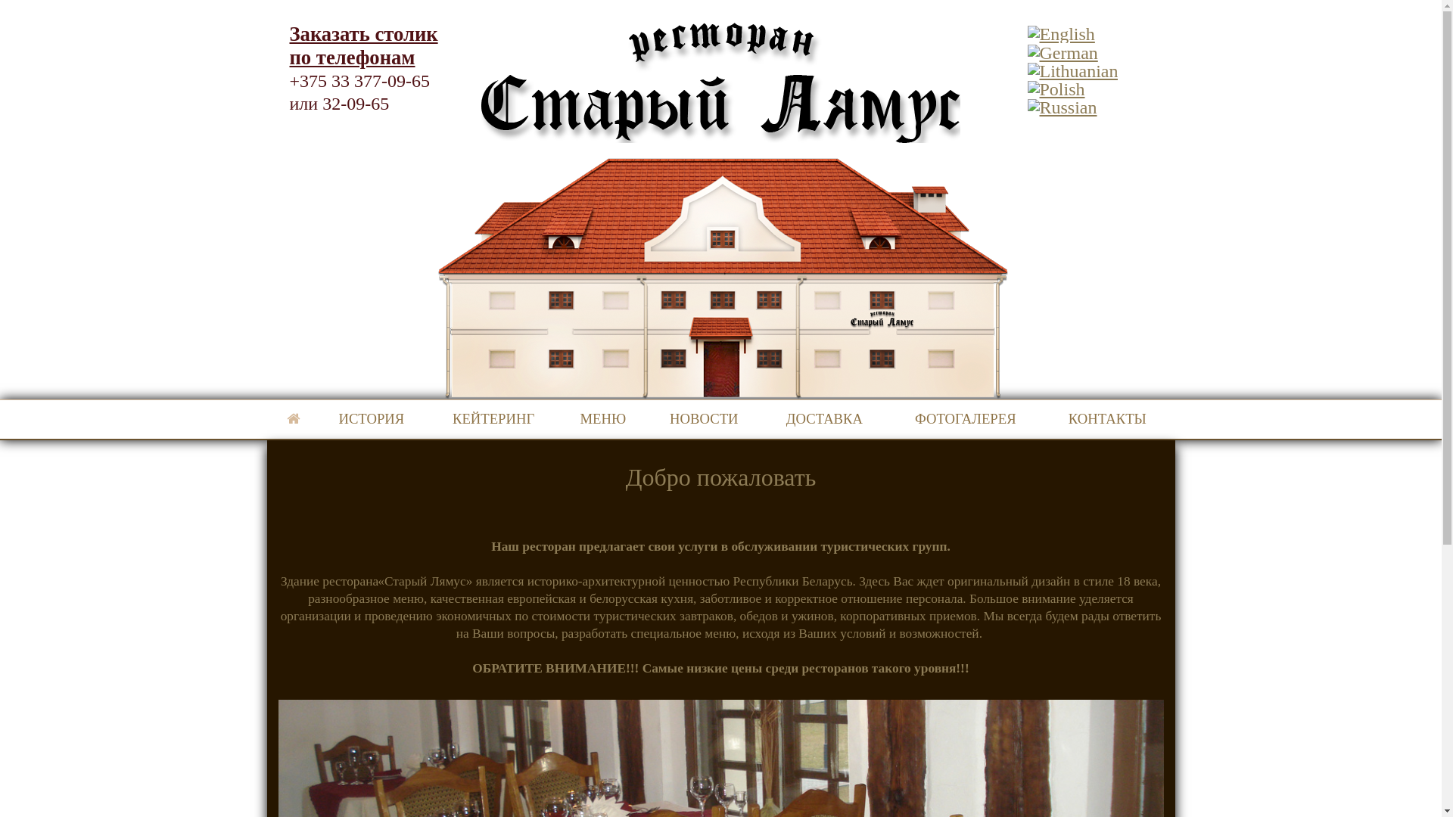 The height and width of the screenshot is (817, 1453). Describe the element at coordinates (1063, 51) in the screenshot. I see `German` at that location.